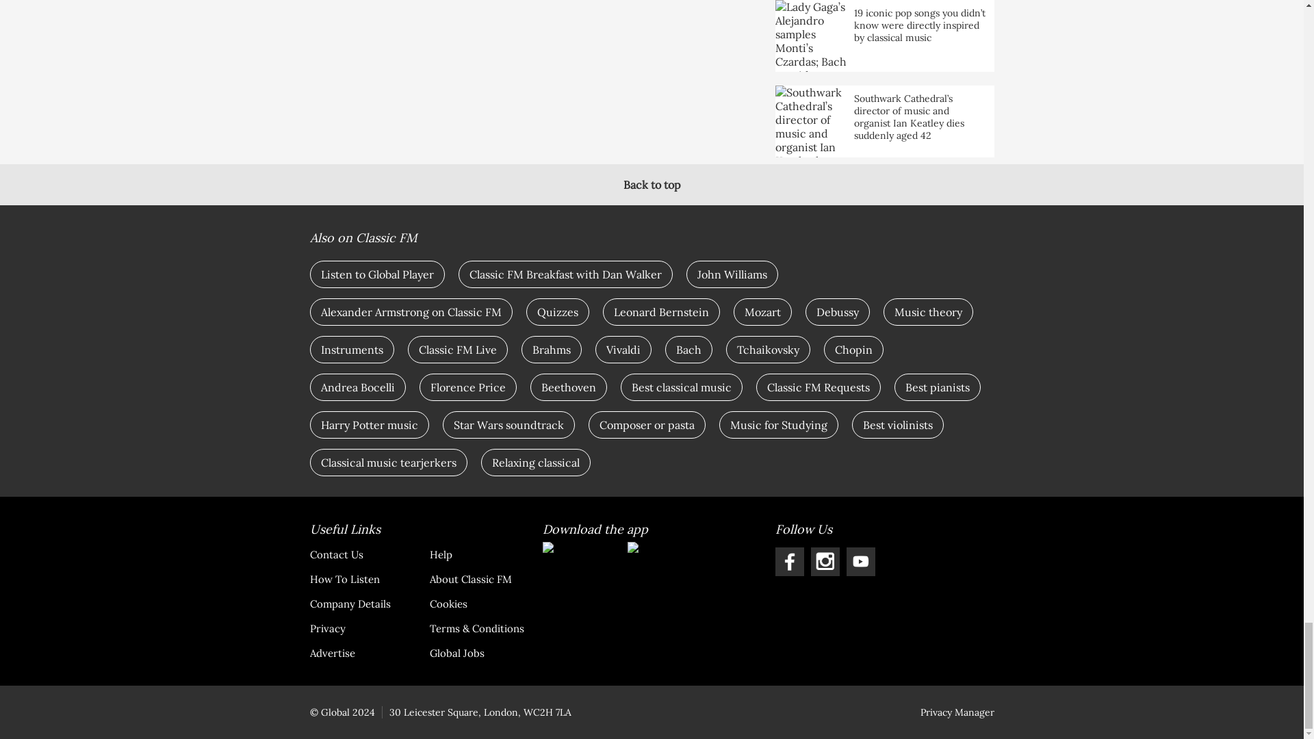  I want to click on Follow Classic FM on Youtube, so click(860, 562).